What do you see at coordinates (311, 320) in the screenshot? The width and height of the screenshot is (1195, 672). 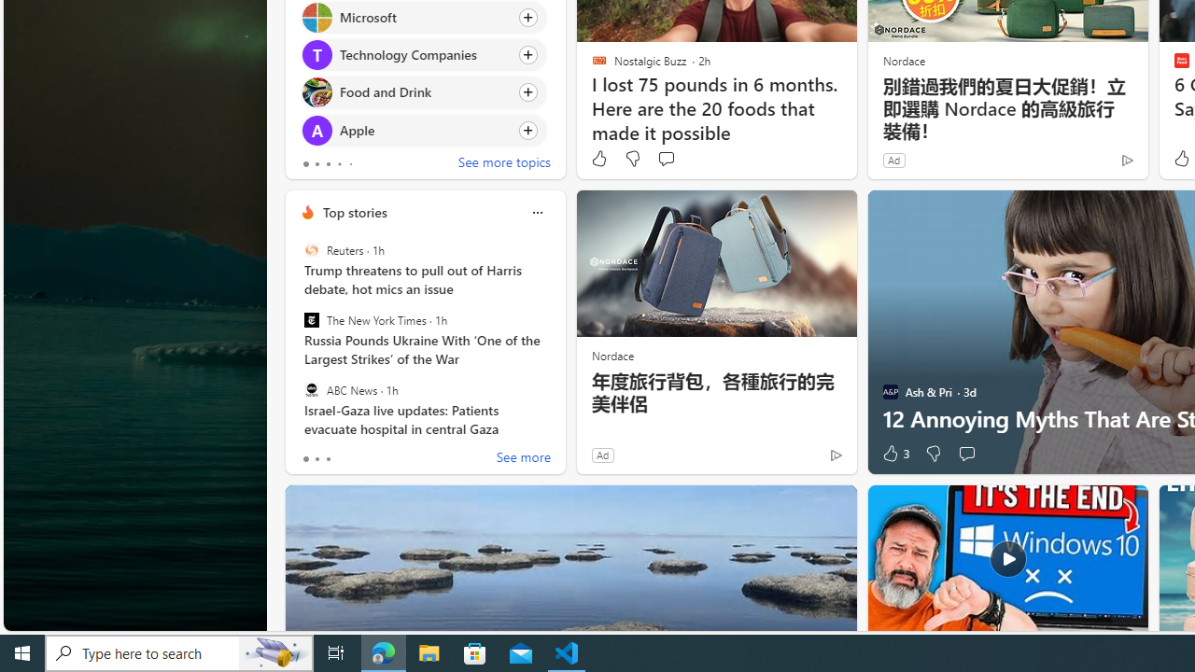 I see `The New York Times` at bounding box center [311, 320].